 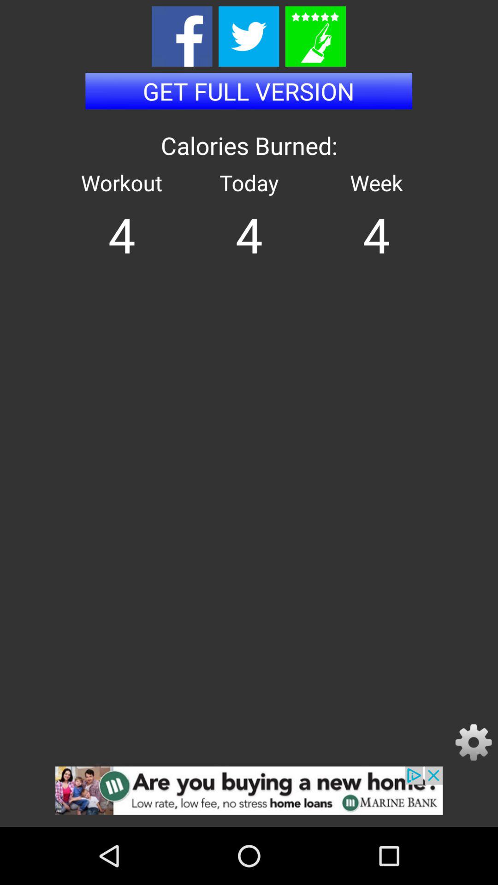 I want to click on share on twitter, so click(x=249, y=36).